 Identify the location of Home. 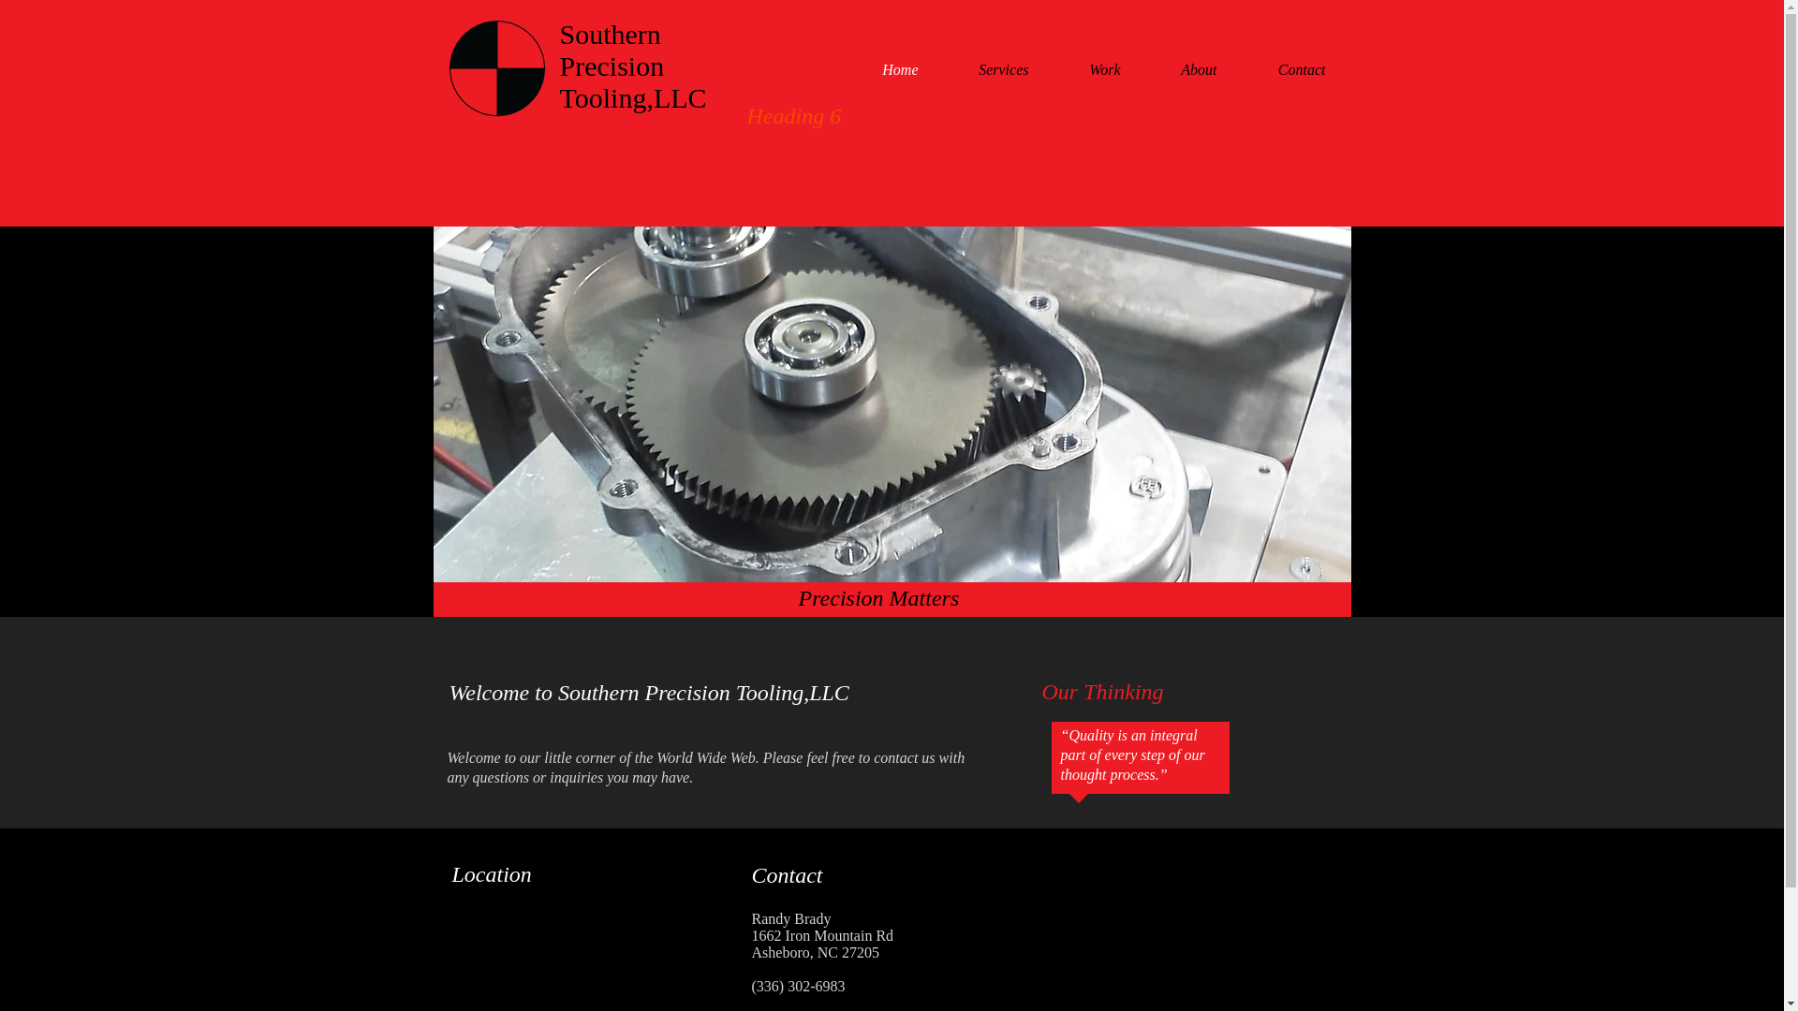
(878, 69).